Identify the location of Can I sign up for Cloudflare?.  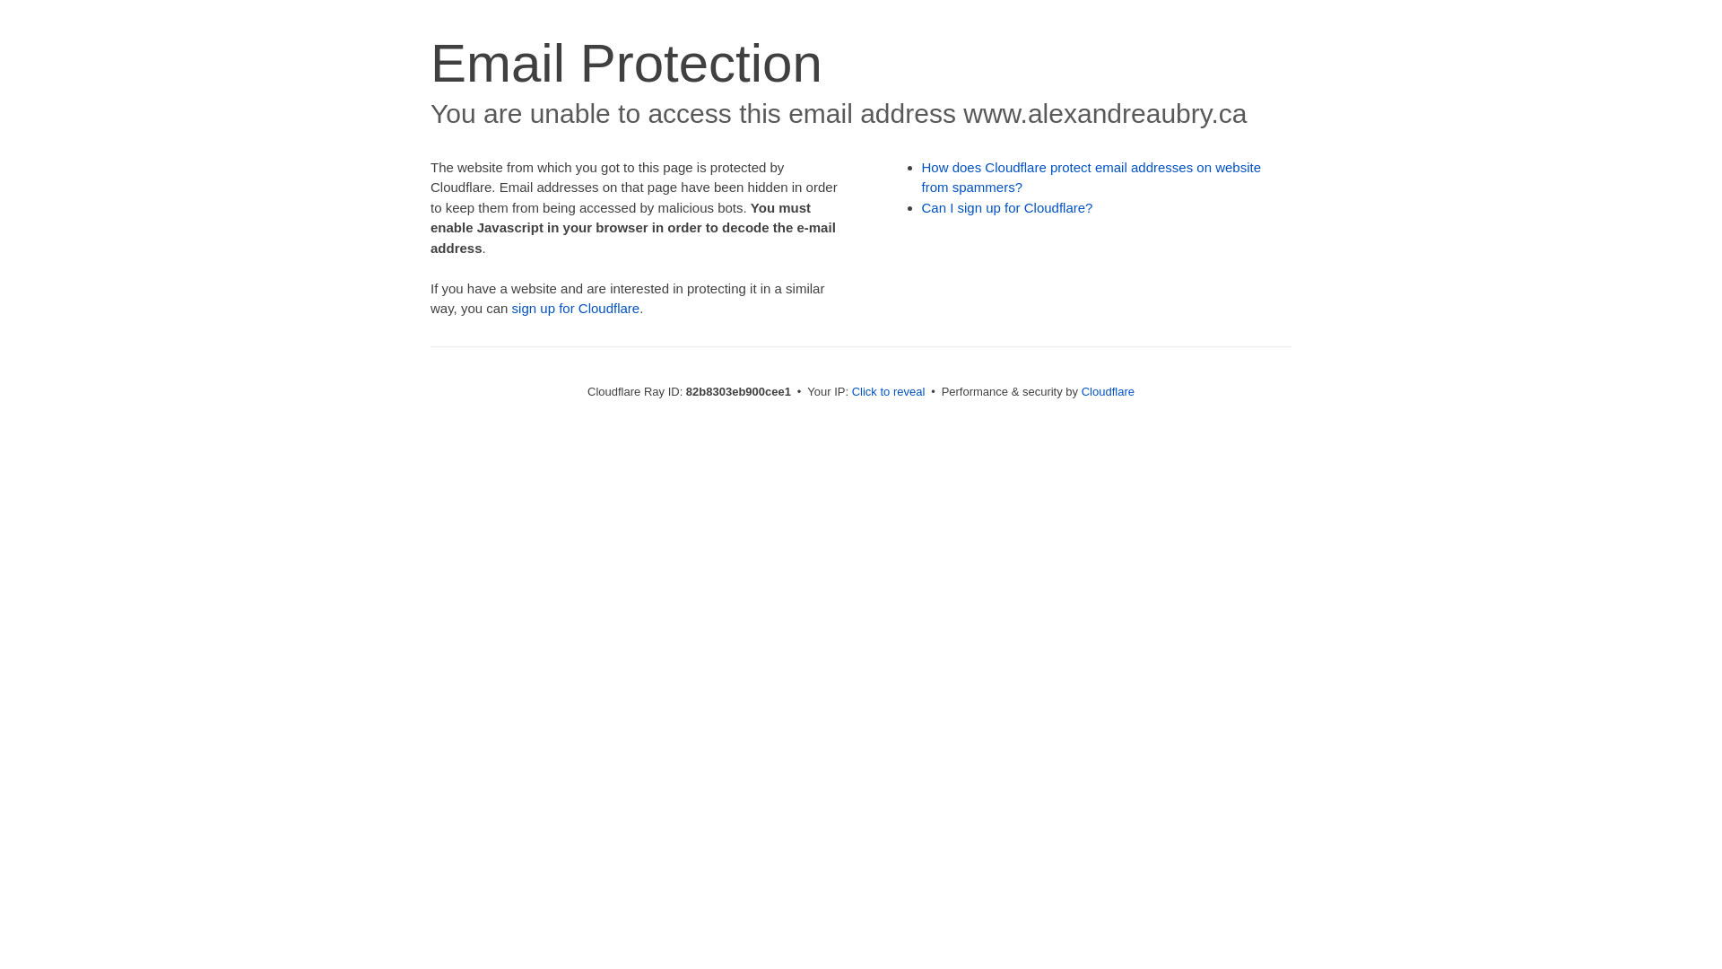
(1008, 208).